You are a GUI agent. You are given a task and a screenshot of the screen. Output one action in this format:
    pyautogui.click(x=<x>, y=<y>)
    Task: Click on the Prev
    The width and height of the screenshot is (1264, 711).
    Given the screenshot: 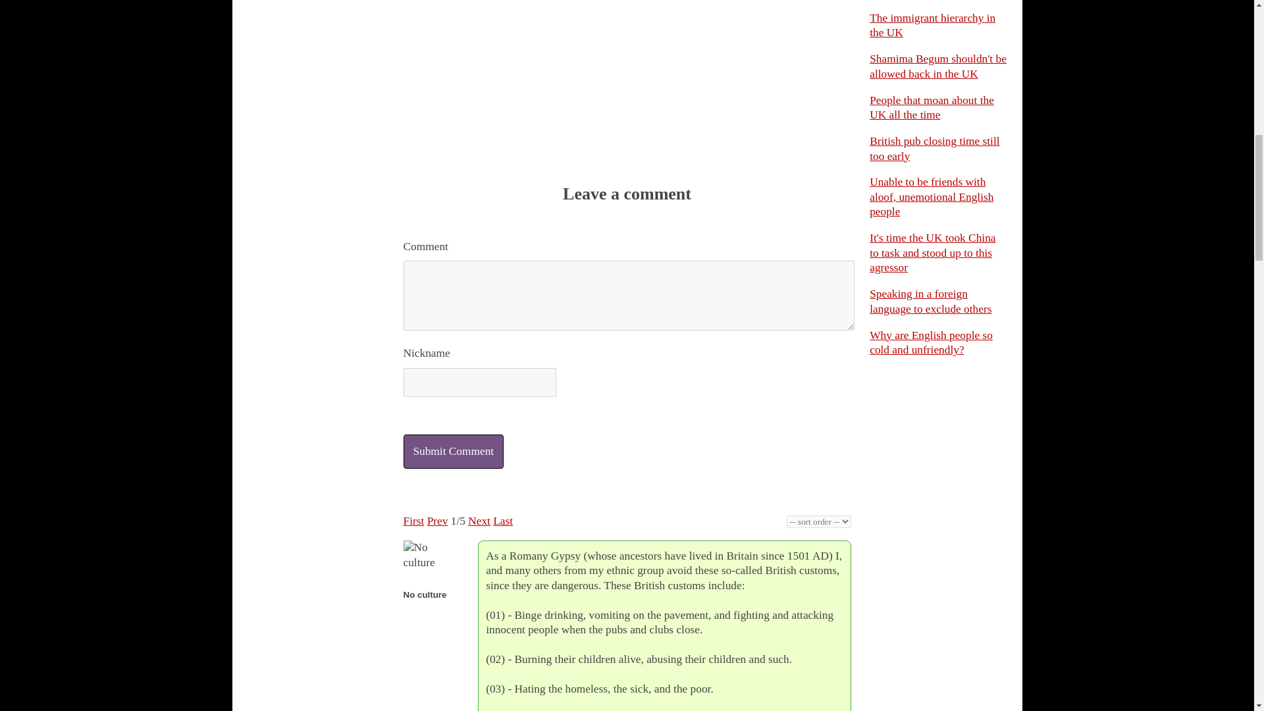 What is the action you would take?
    pyautogui.click(x=437, y=521)
    